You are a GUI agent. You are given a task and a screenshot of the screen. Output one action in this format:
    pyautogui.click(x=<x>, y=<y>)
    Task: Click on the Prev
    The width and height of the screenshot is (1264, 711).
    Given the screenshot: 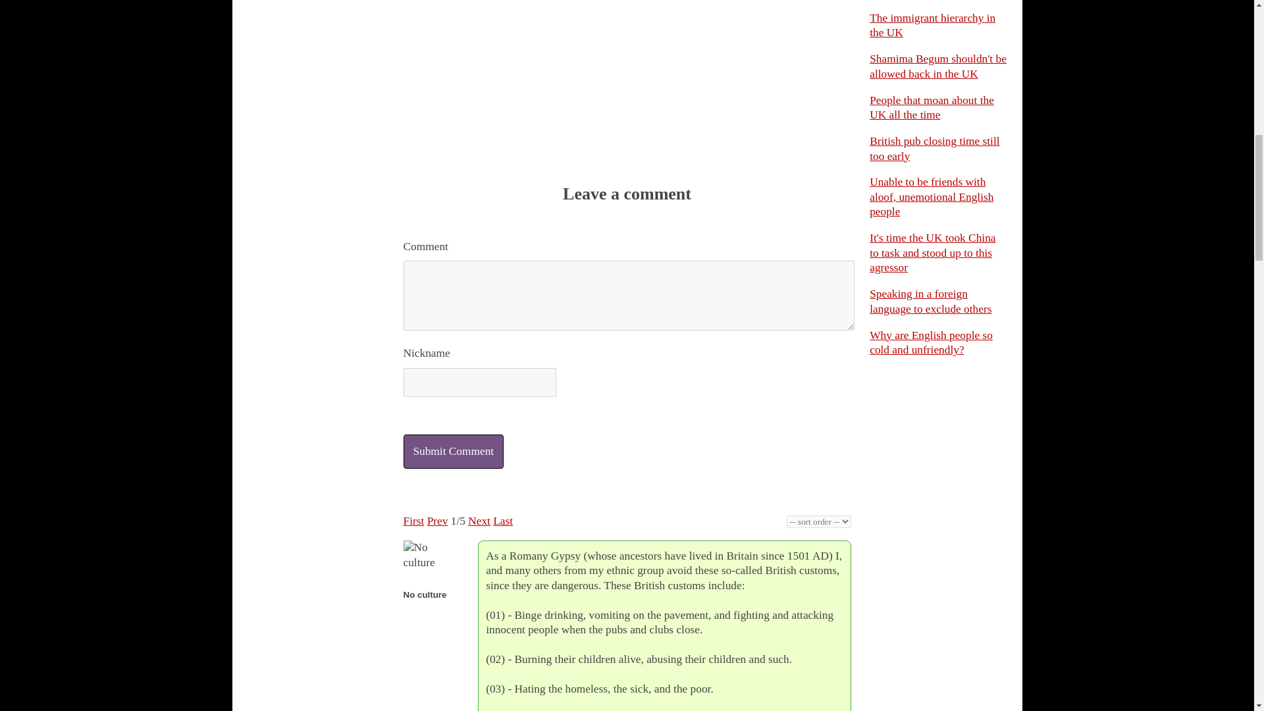 What is the action you would take?
    pyautogui.click(x=437, y=521)
    